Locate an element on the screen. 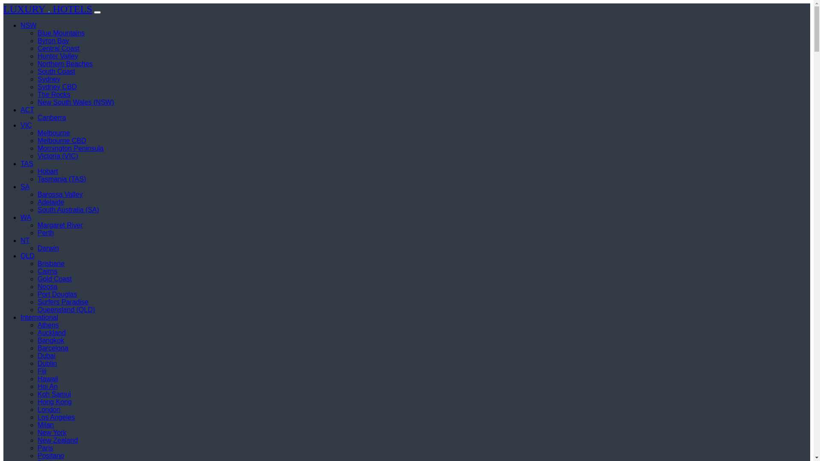 Image resolution: width=820 pixels, height=461 pixels. Darwin is located at coordinates (48, 248).